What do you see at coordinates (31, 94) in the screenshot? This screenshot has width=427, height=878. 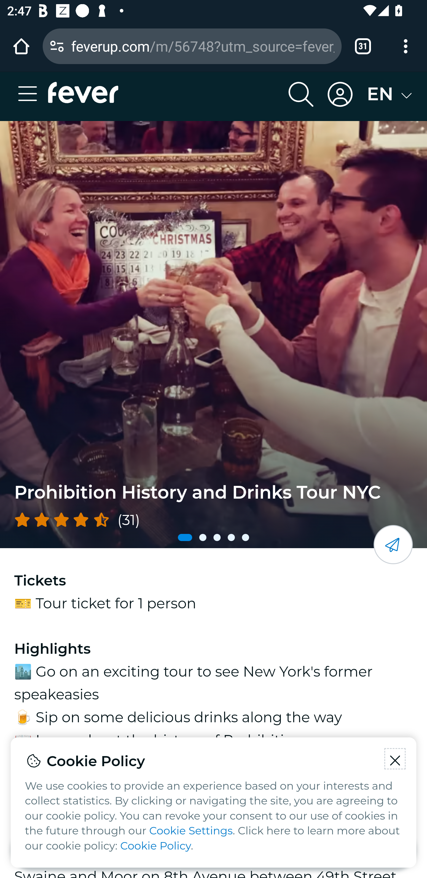 I see `Toggle navigation` at bounding box center [31, 94].